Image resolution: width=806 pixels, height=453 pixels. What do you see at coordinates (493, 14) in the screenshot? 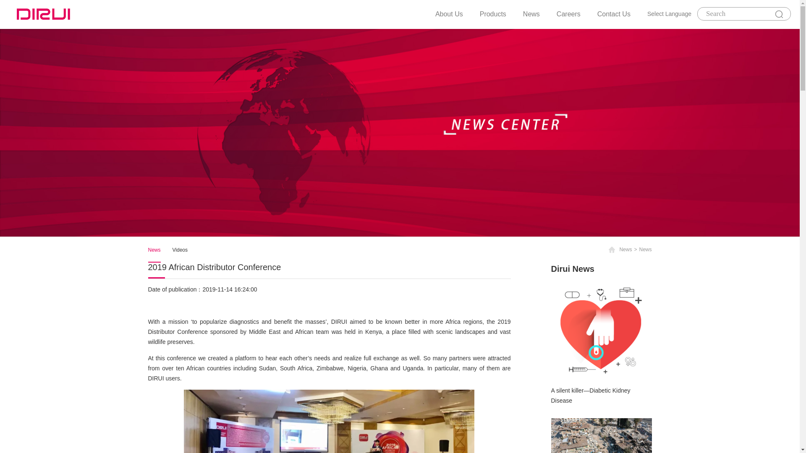
I see `Products` at bounding box center [493, 14].